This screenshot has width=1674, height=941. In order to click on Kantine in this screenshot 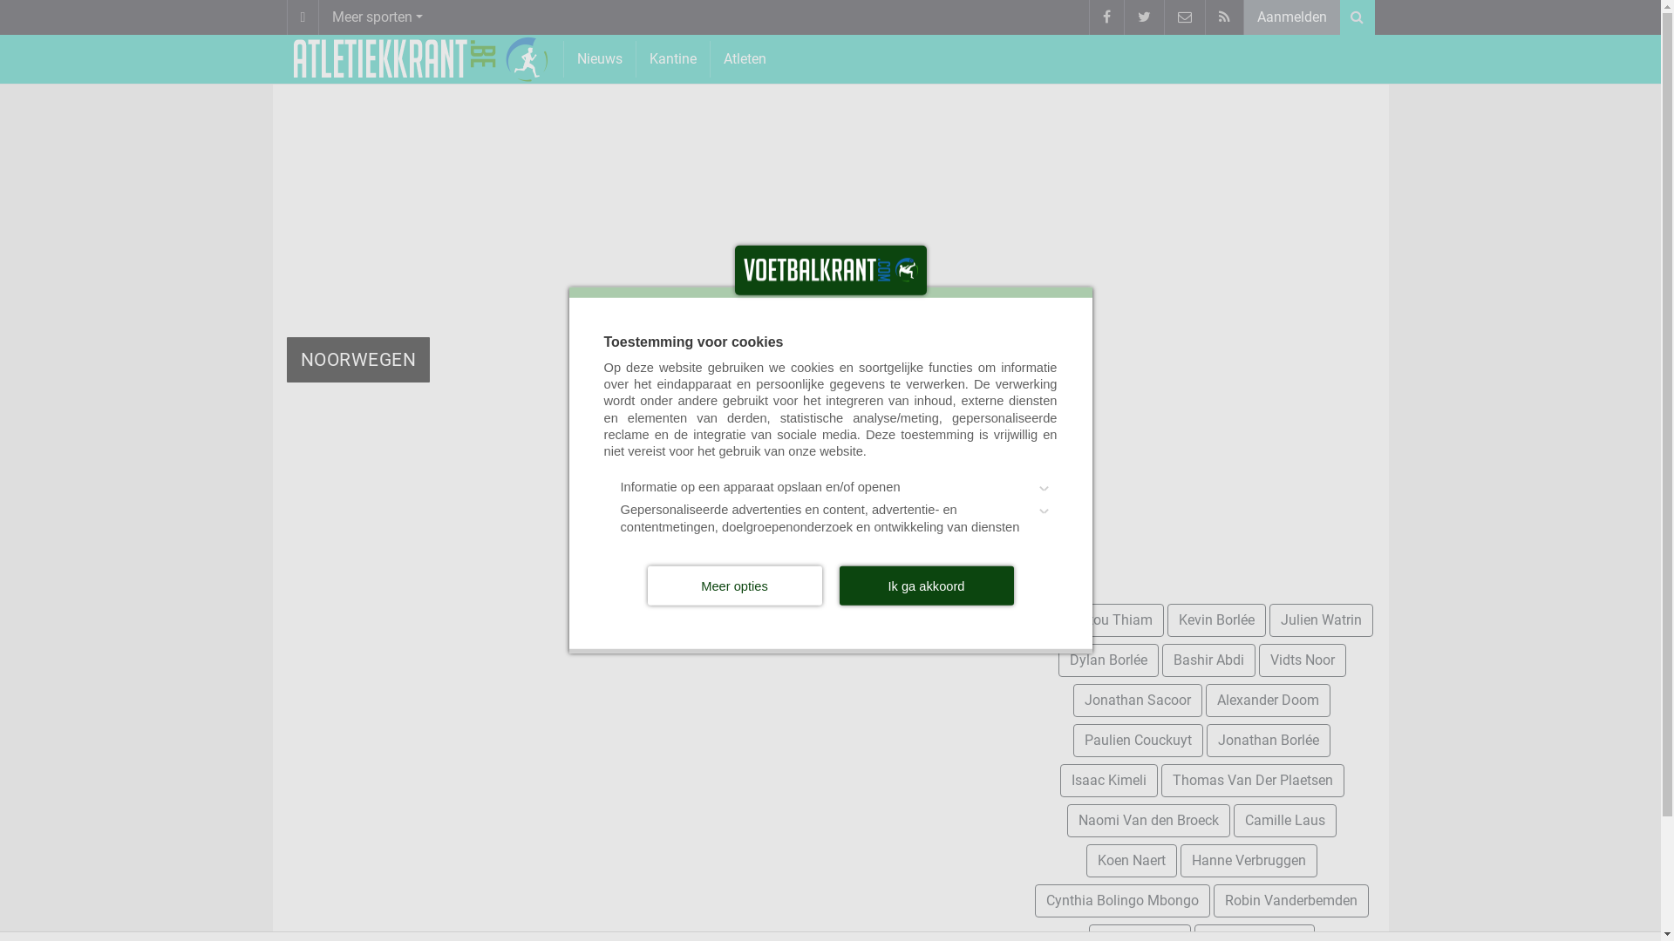, I will do `click(673, 59)`.